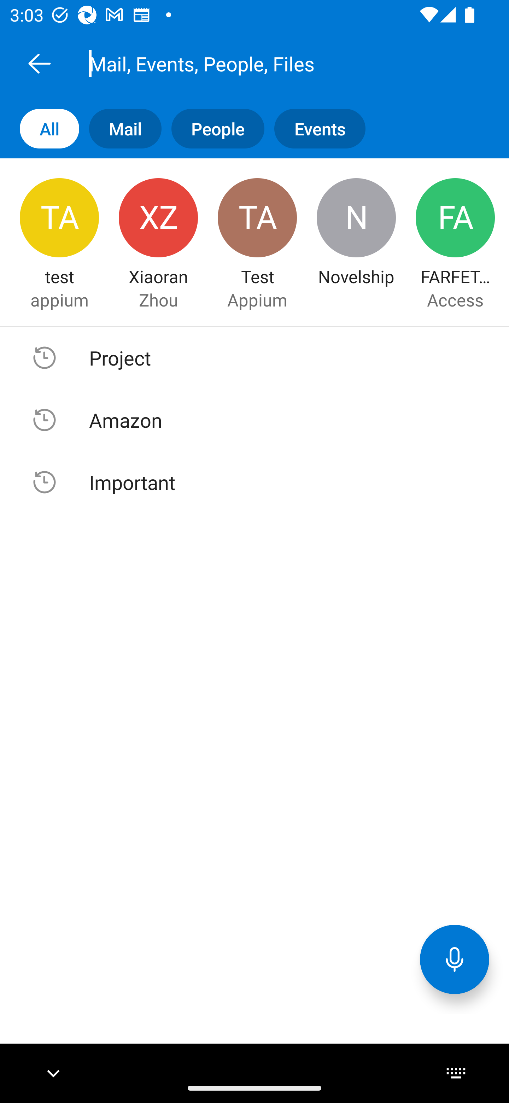 This screenshot has width=509, height=1103. What do you see at coordinates (255, 482) in the screenshot?
I see `Suggested search , Text, Important Important` at bounding box center [255, 482].